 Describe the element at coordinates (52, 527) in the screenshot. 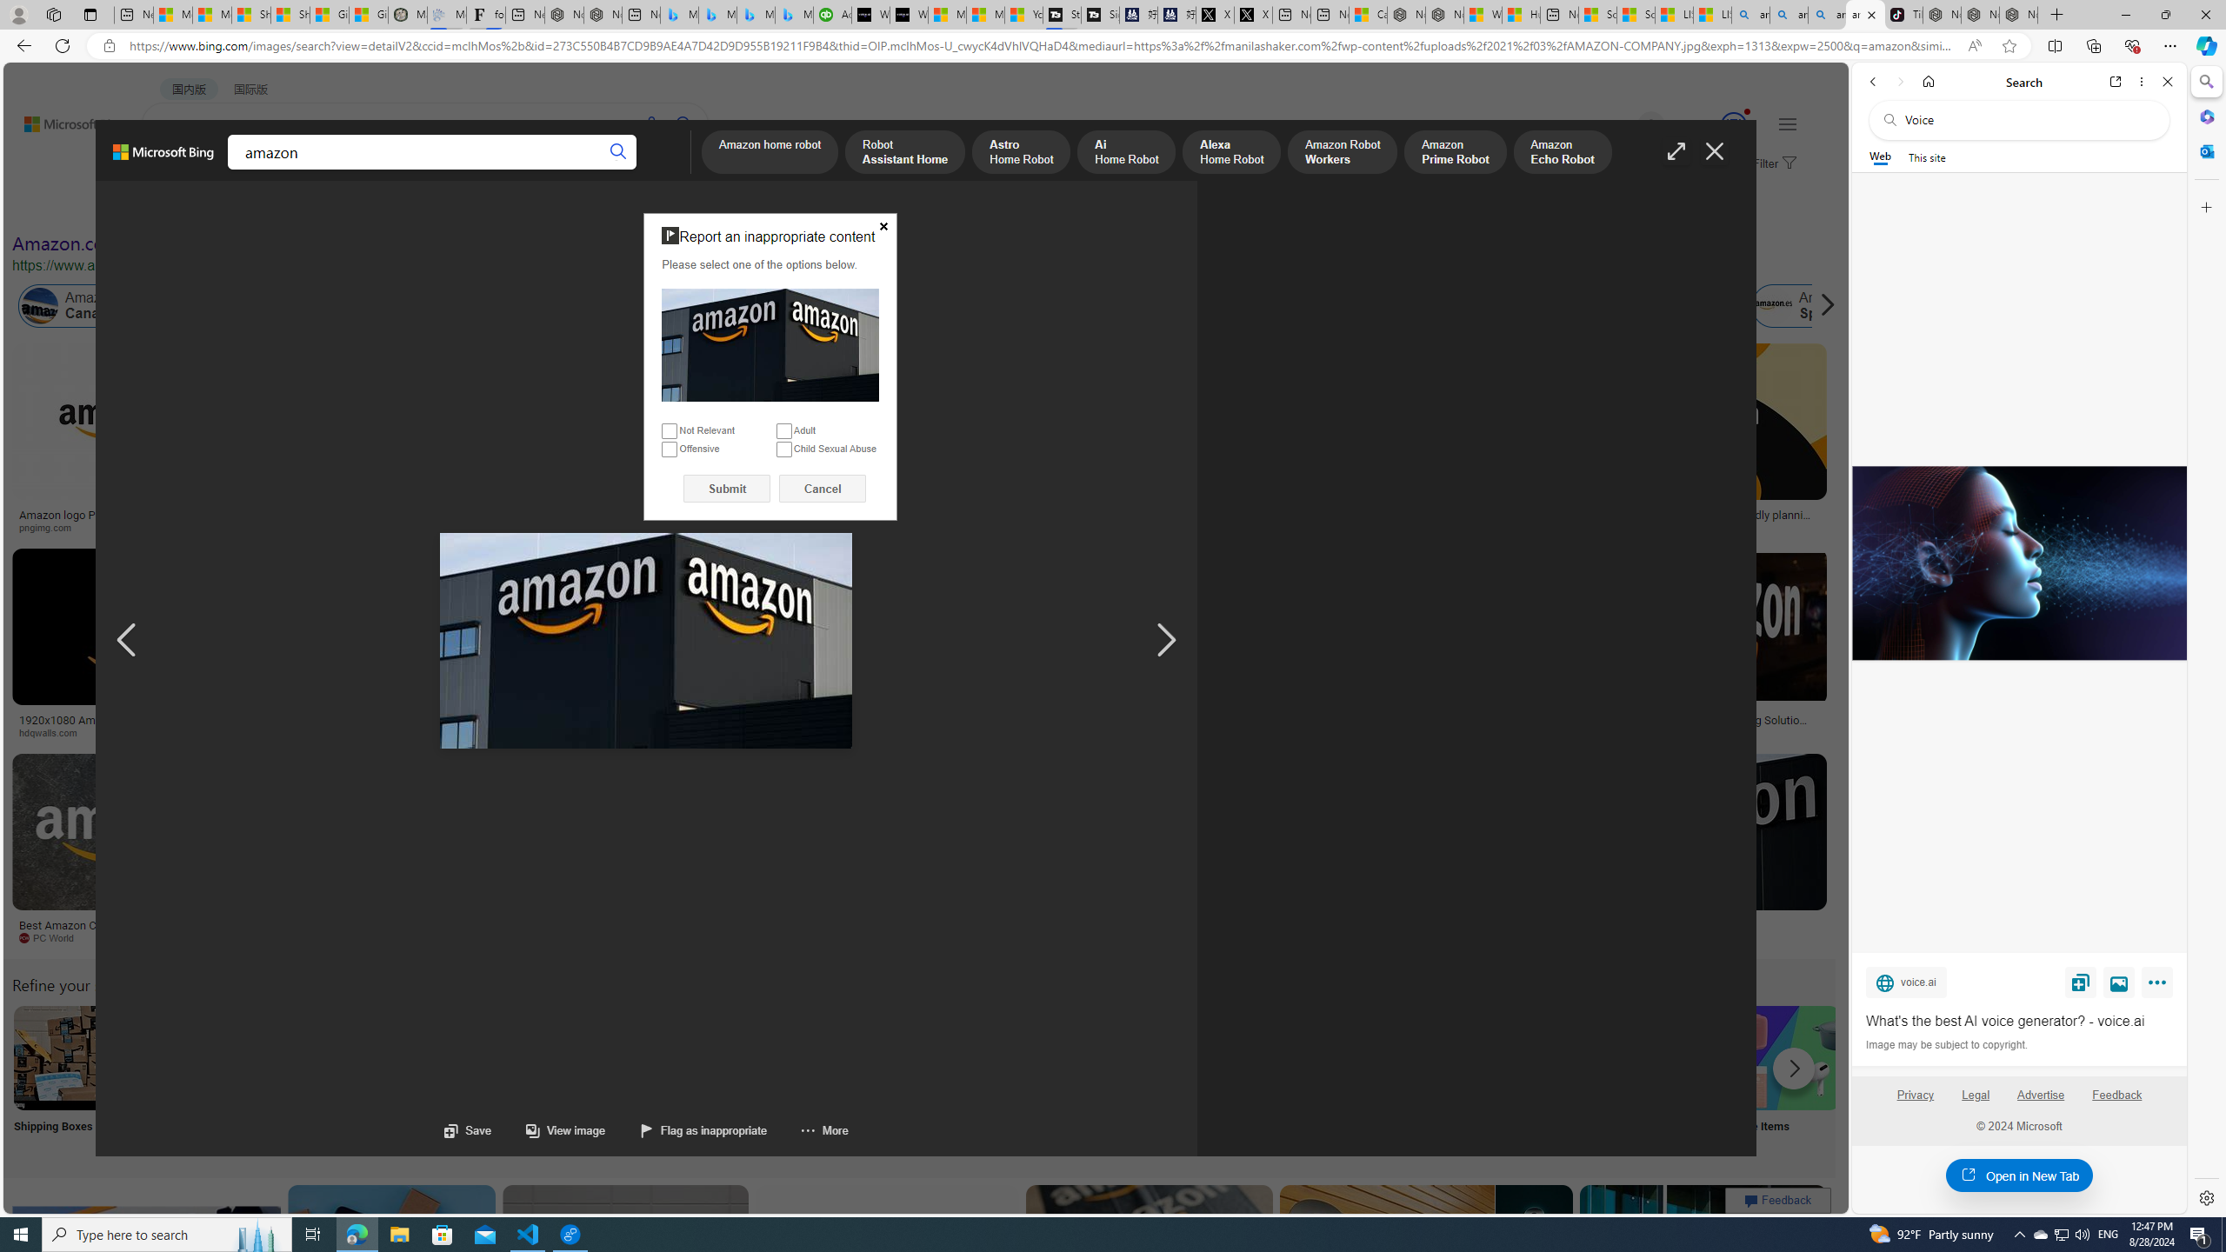

I see `pngimg.com` at that location.